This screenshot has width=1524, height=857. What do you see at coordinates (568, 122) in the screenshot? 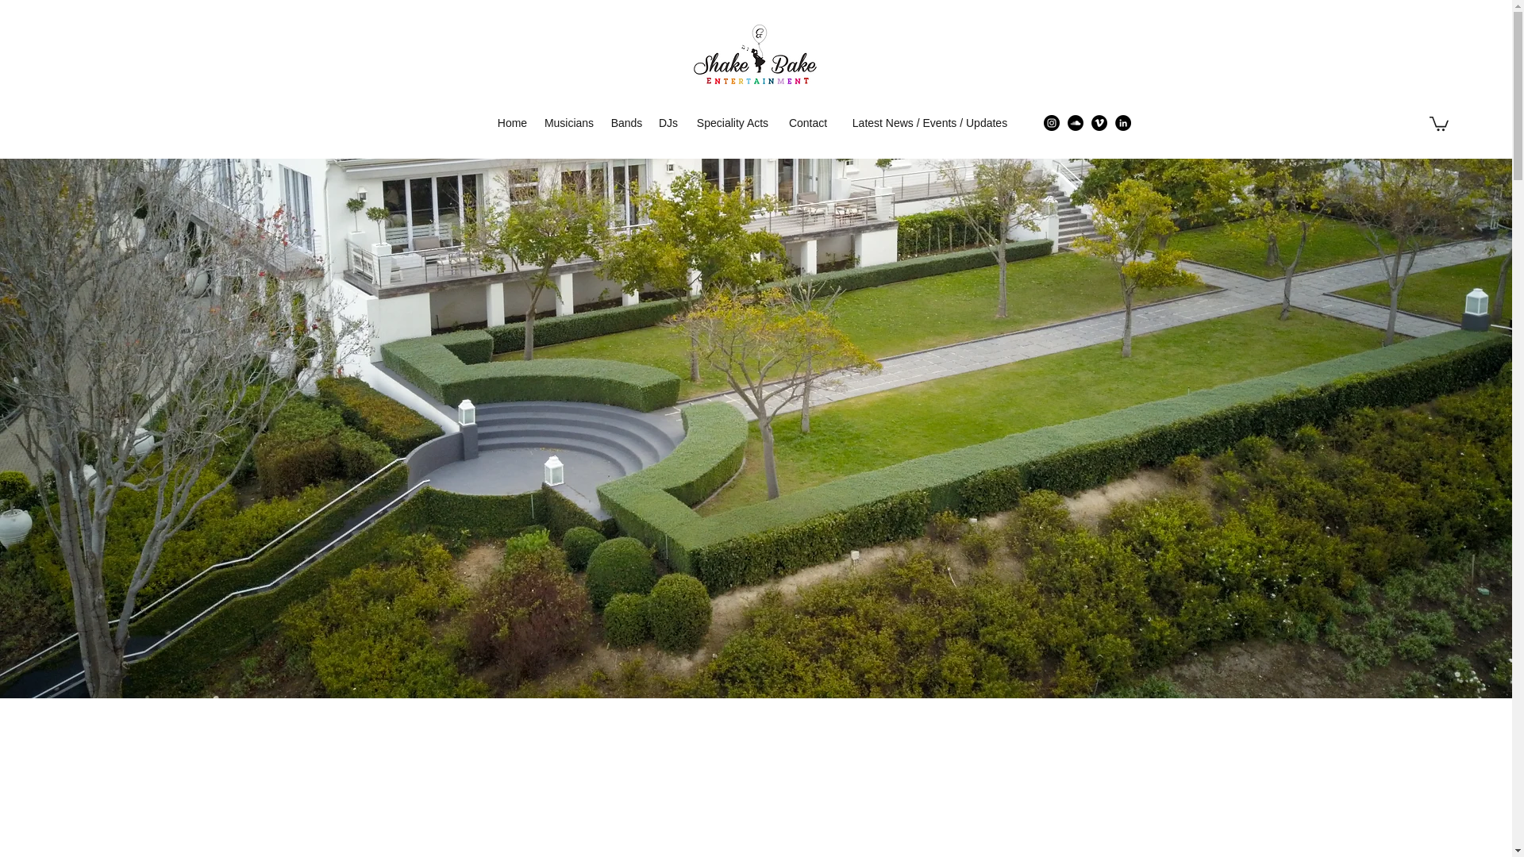
I see `Musicians` at bounding box center [568, 122].